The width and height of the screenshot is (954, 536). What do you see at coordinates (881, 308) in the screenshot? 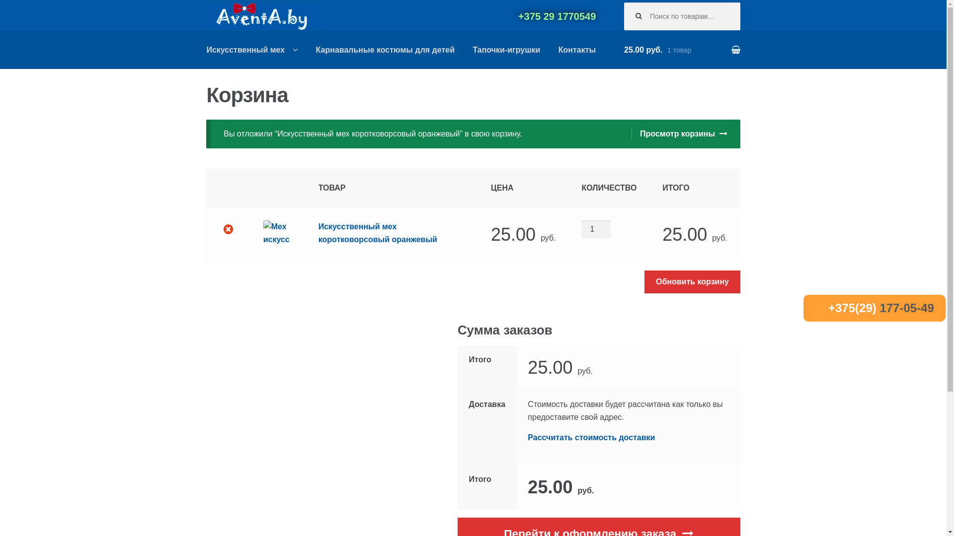
I see `+375(29) 177-05-49` at bounding box center [881, 308].